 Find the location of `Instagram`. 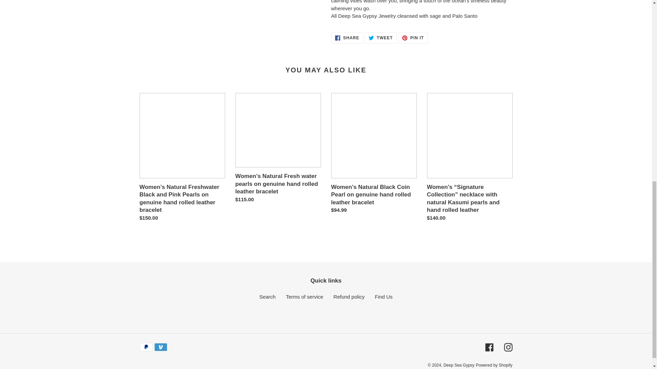

Instagram is located at coordinates (508, 347).